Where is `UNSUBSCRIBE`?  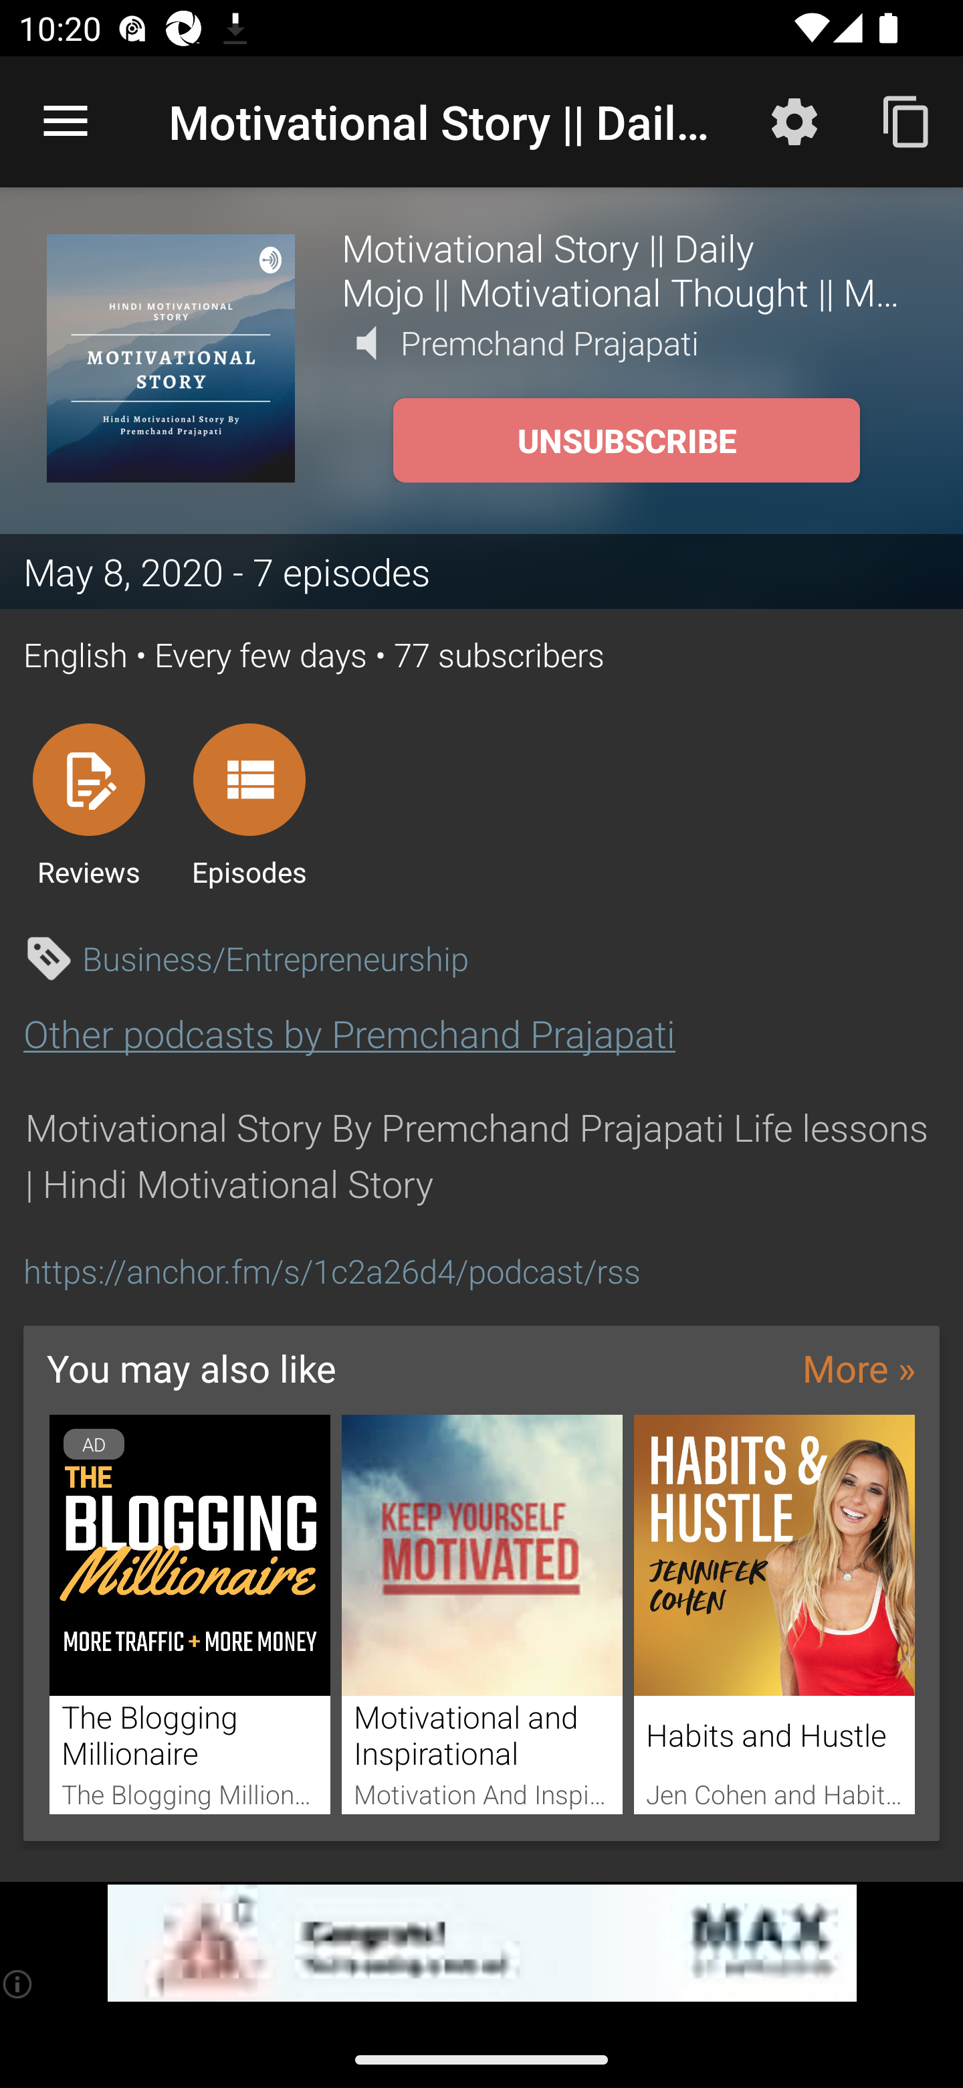
UNSUBSCRIBE is located at coordinates (626, 440).